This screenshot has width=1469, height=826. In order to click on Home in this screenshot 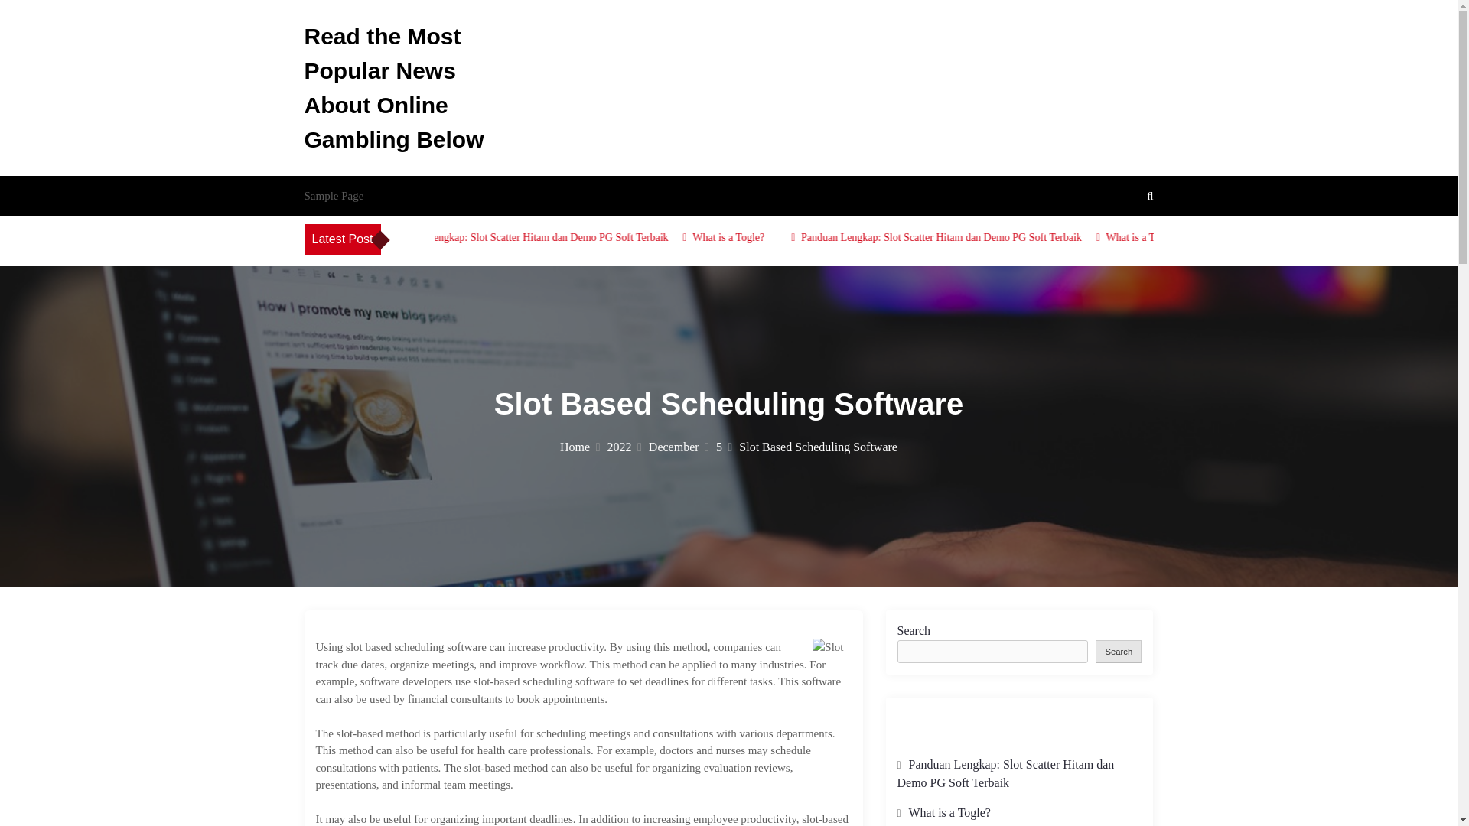, I will do `click(579, 447)`.